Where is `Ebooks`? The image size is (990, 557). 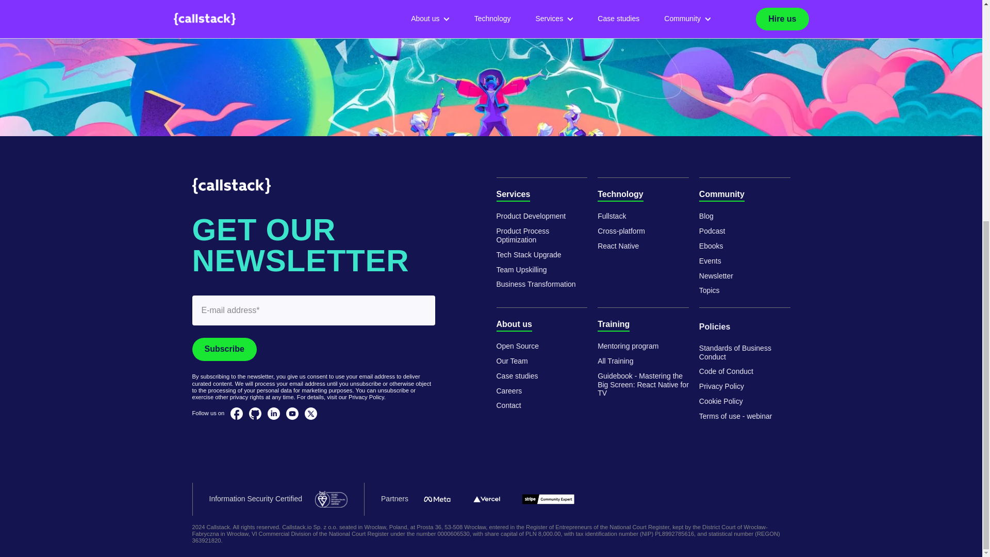 Ebooks is located at coordinates (716, 276).